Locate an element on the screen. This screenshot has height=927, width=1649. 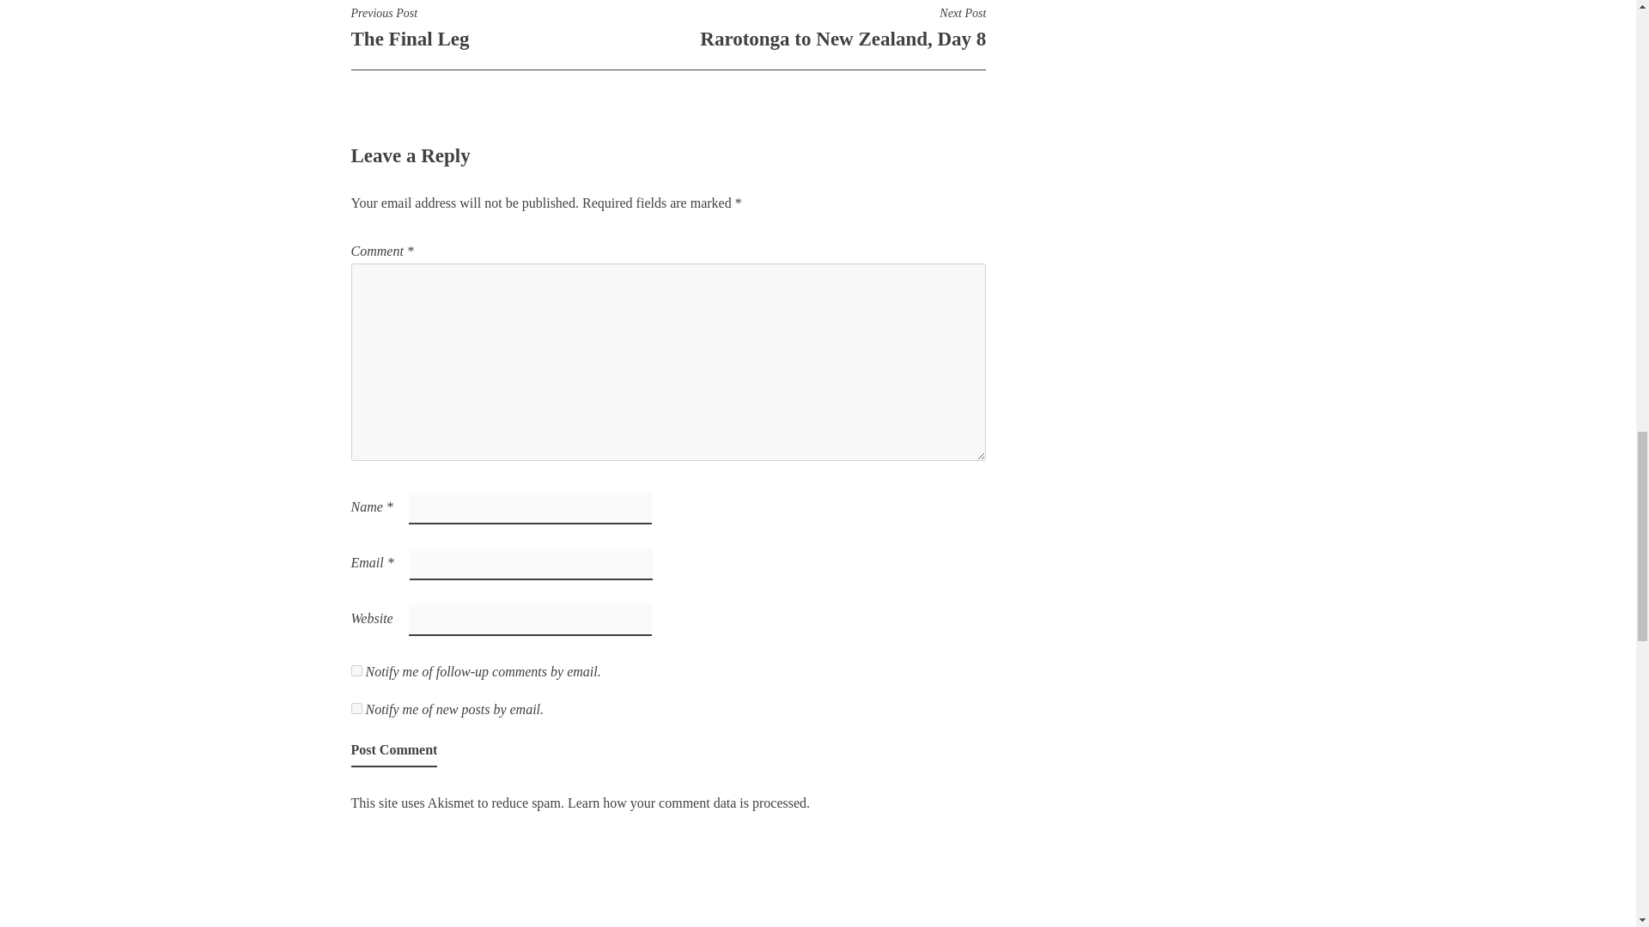
subscribe is located at coordinates (393, 752).